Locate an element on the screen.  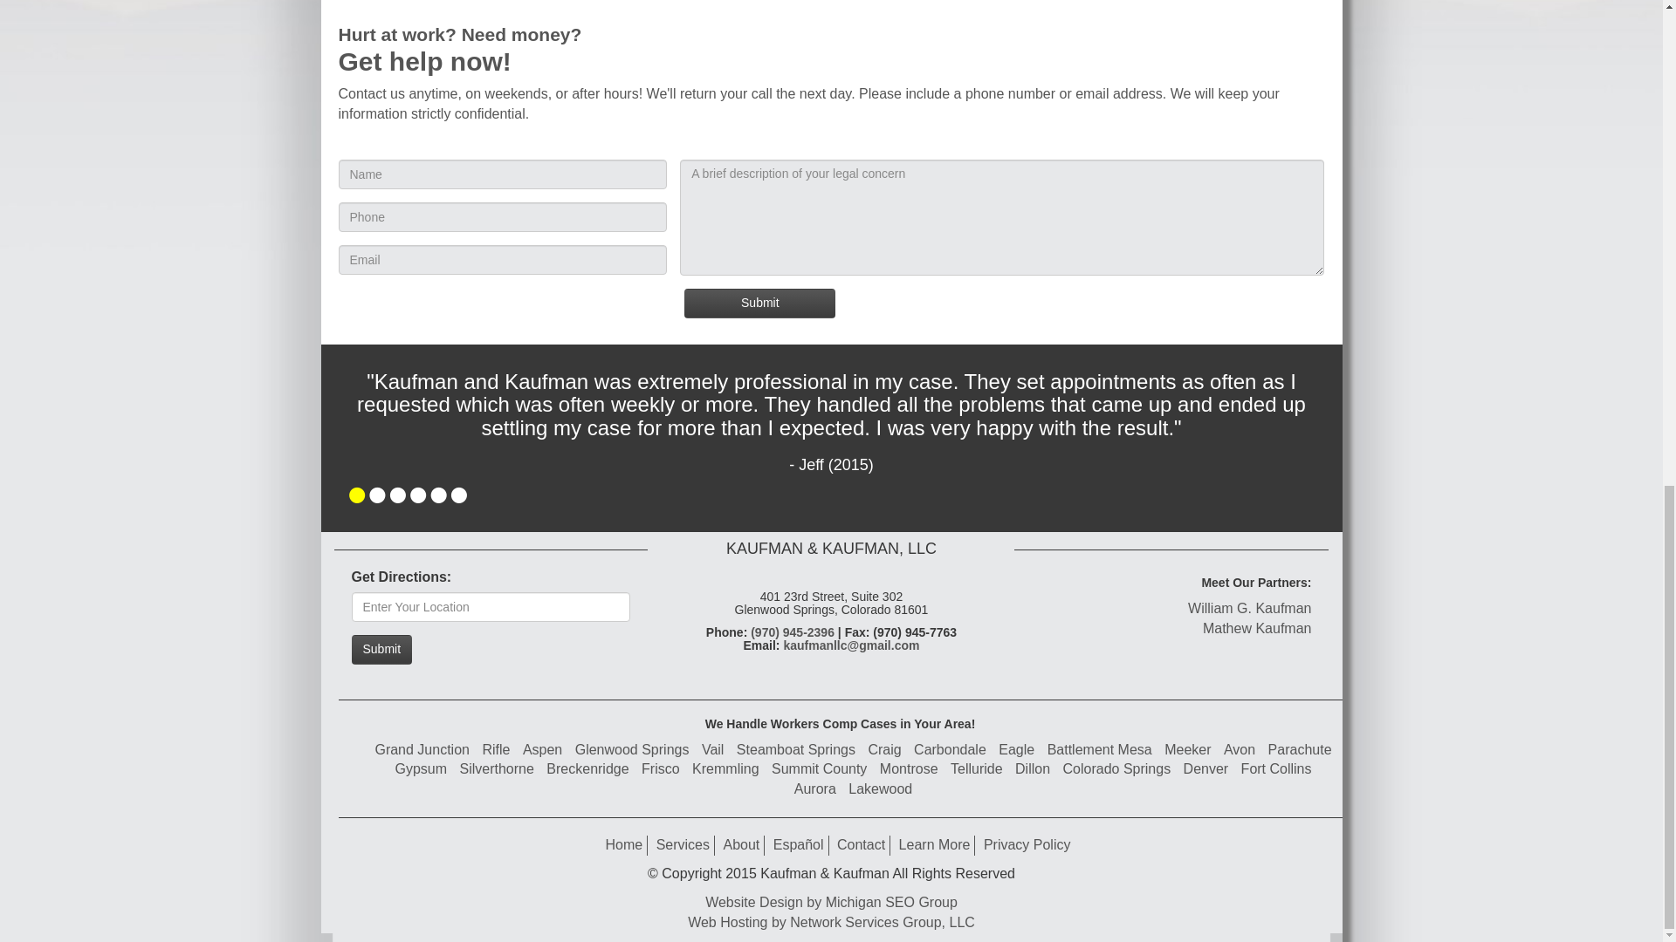
Mathew Kaufman is located at coordinates (1257, 628).